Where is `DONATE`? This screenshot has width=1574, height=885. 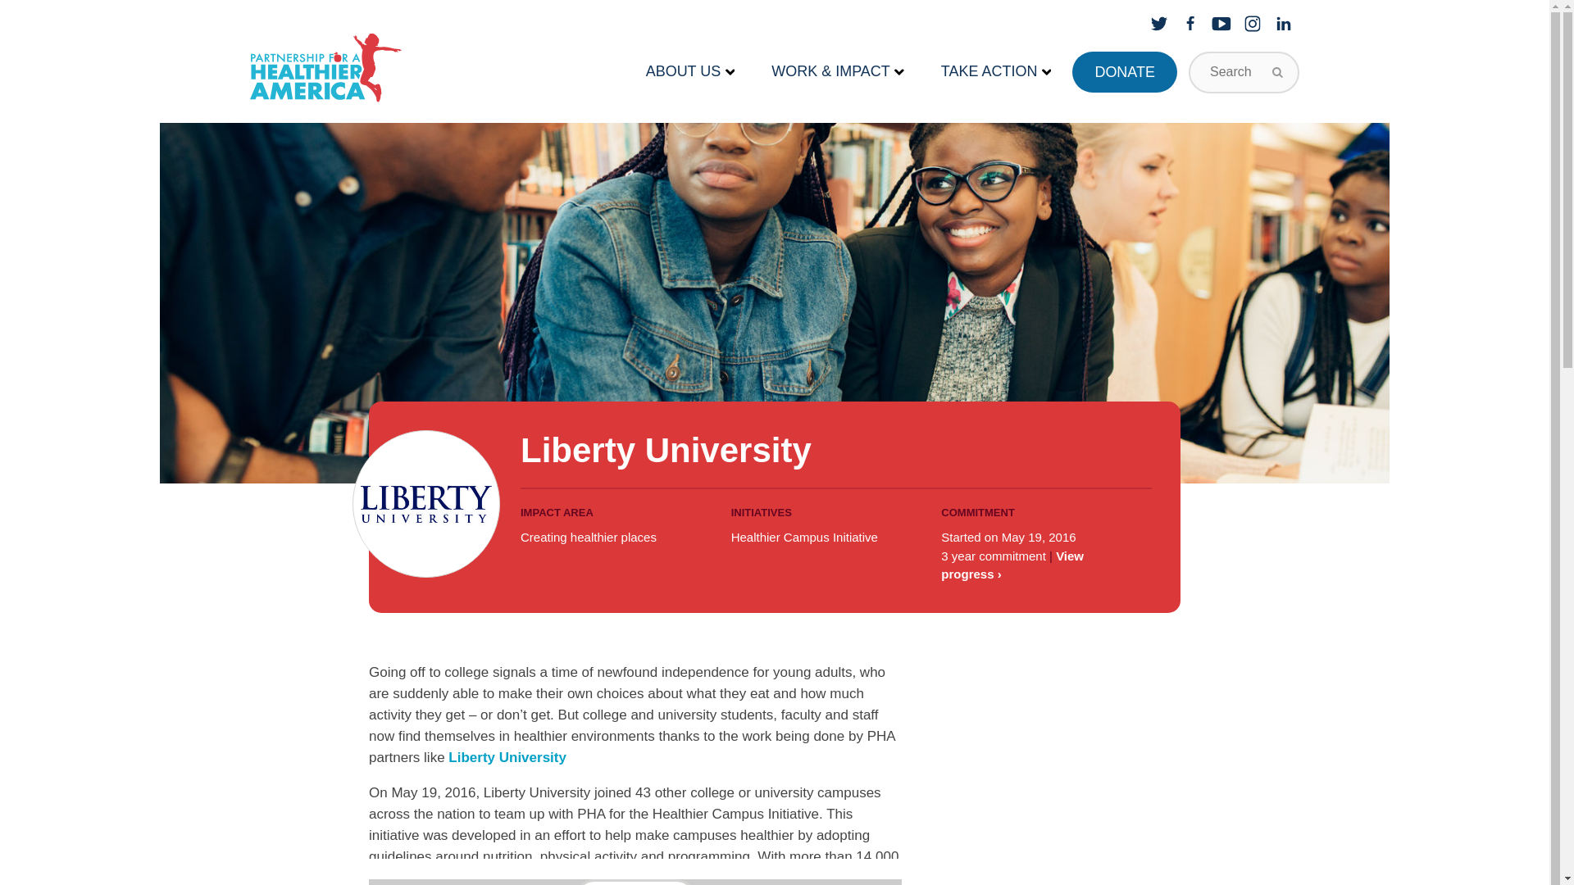 DONATE is located at coordinates (1125, 72).